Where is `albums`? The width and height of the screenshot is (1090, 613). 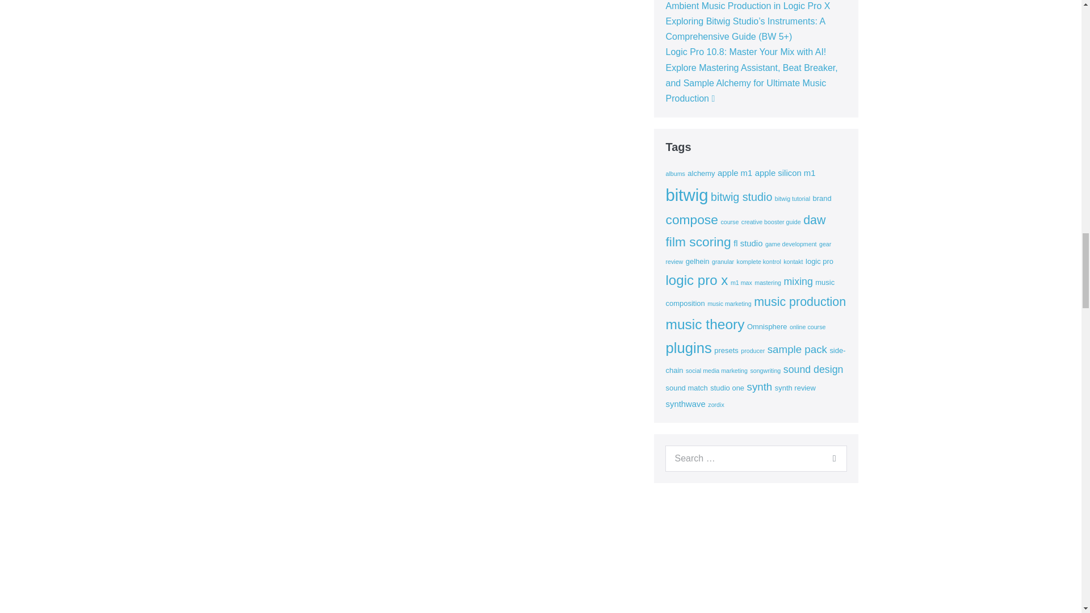 albums is located at coordinates (674, 174).